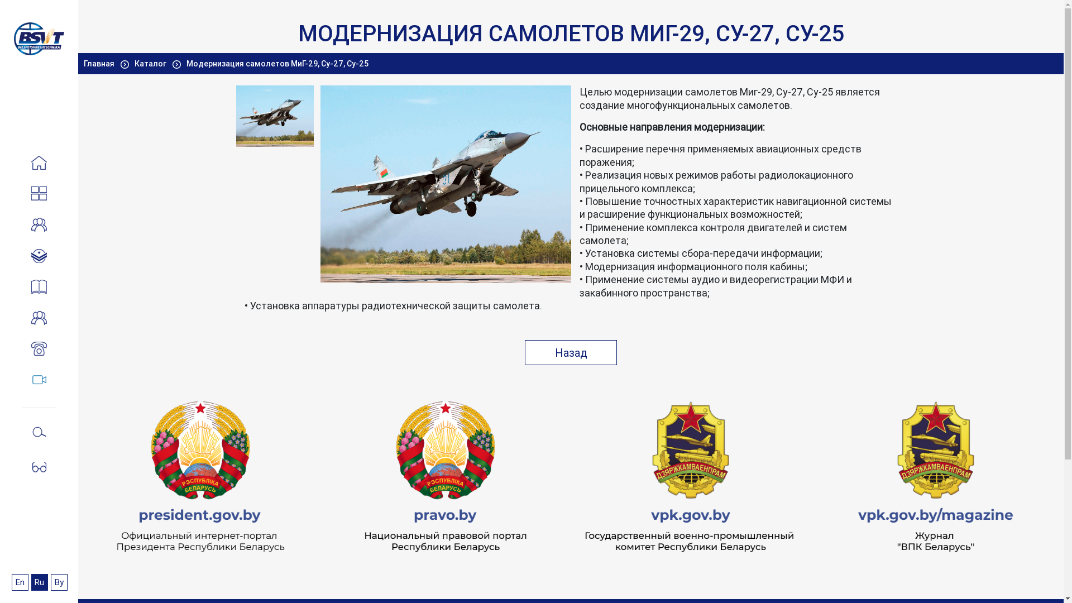 The width and height of the screenshot is (1072, 603). What do you see at coordinates (20, 582) in the screenshot?
I see `En` at bounding box center [20, 582].